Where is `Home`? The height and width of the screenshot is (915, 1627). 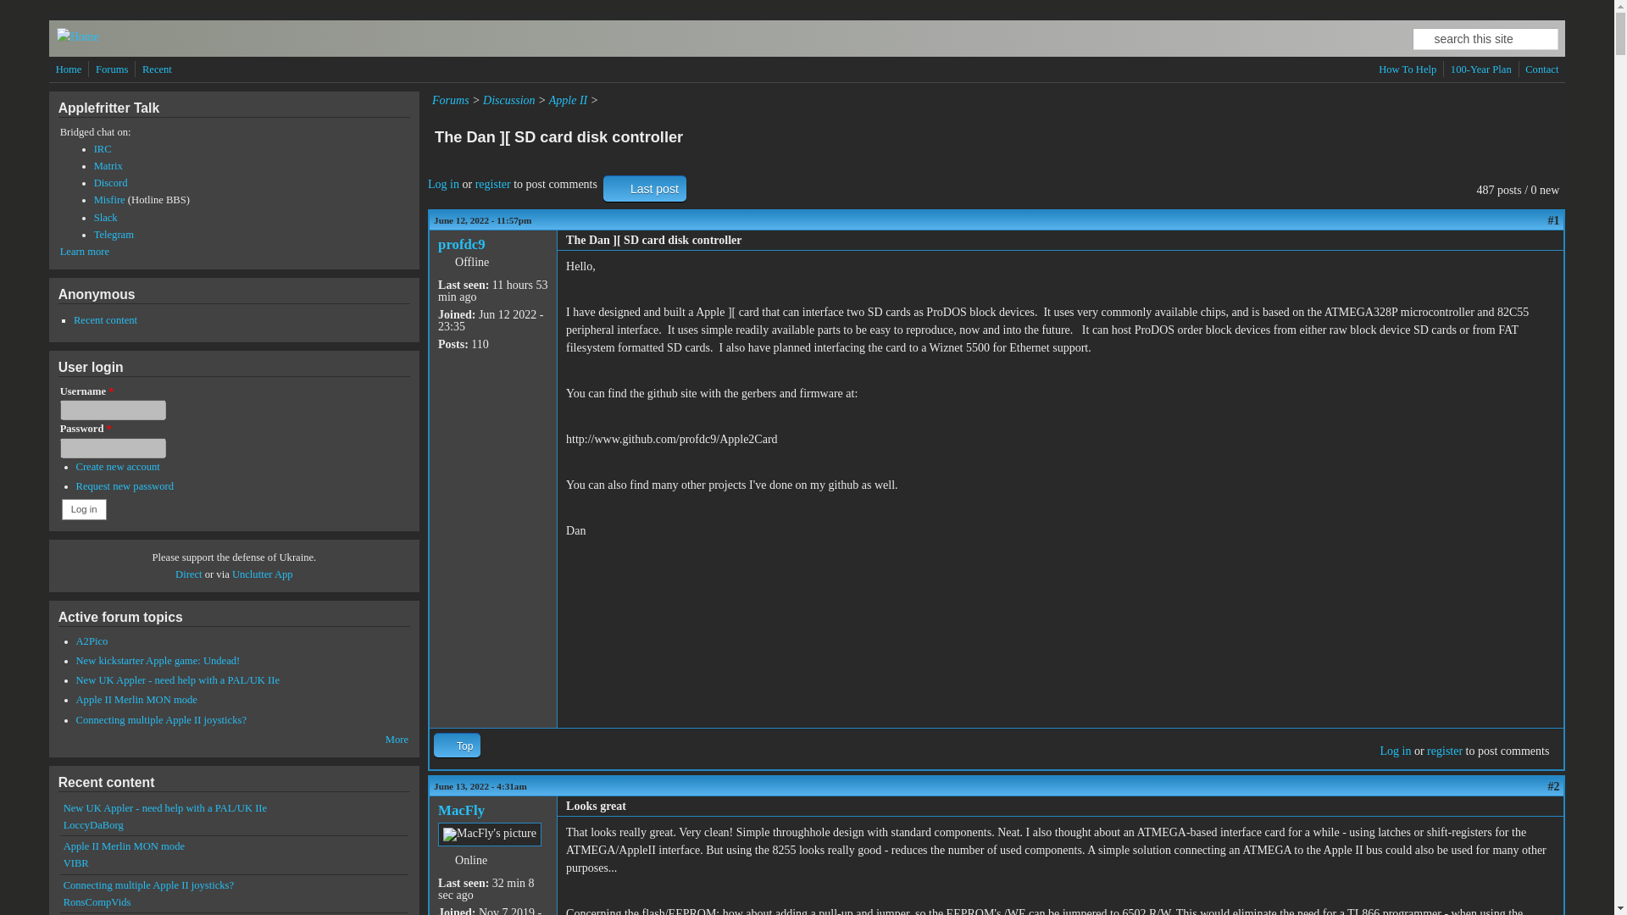 Home is located at coordinates (69, 69).